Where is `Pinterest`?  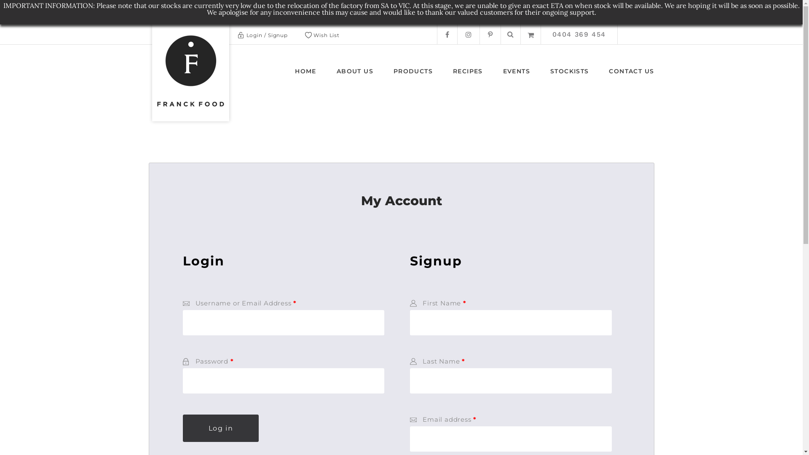
Pinterest is located at coordinates (490, 35).